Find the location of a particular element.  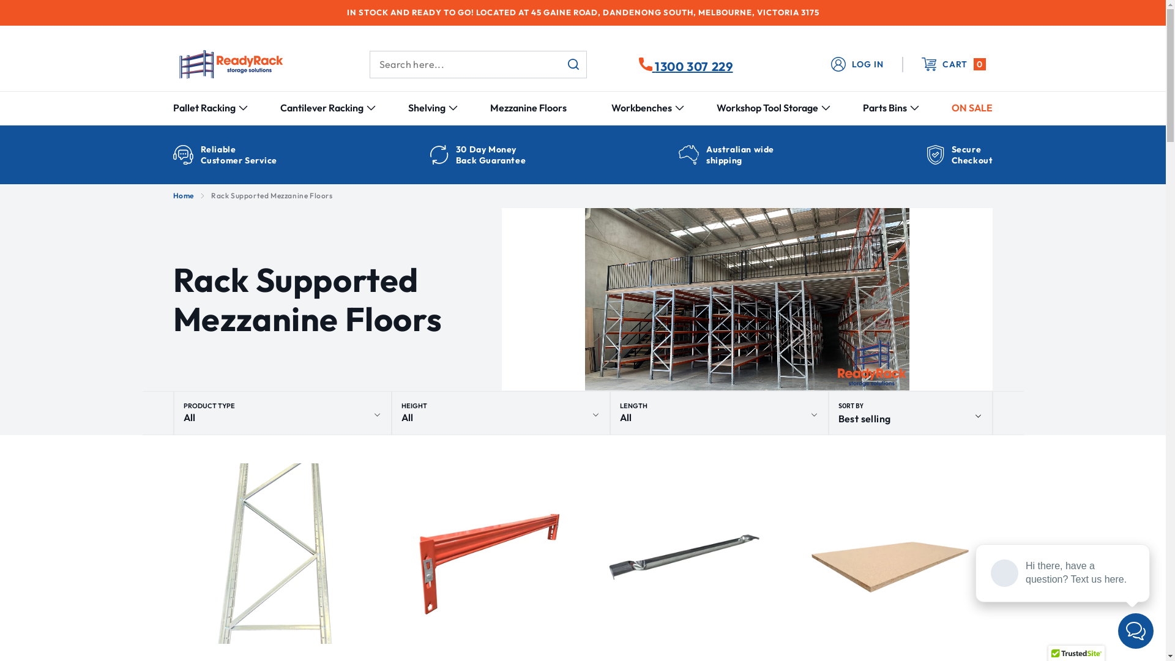

Parts Bins is located at coordinates (885, 108).